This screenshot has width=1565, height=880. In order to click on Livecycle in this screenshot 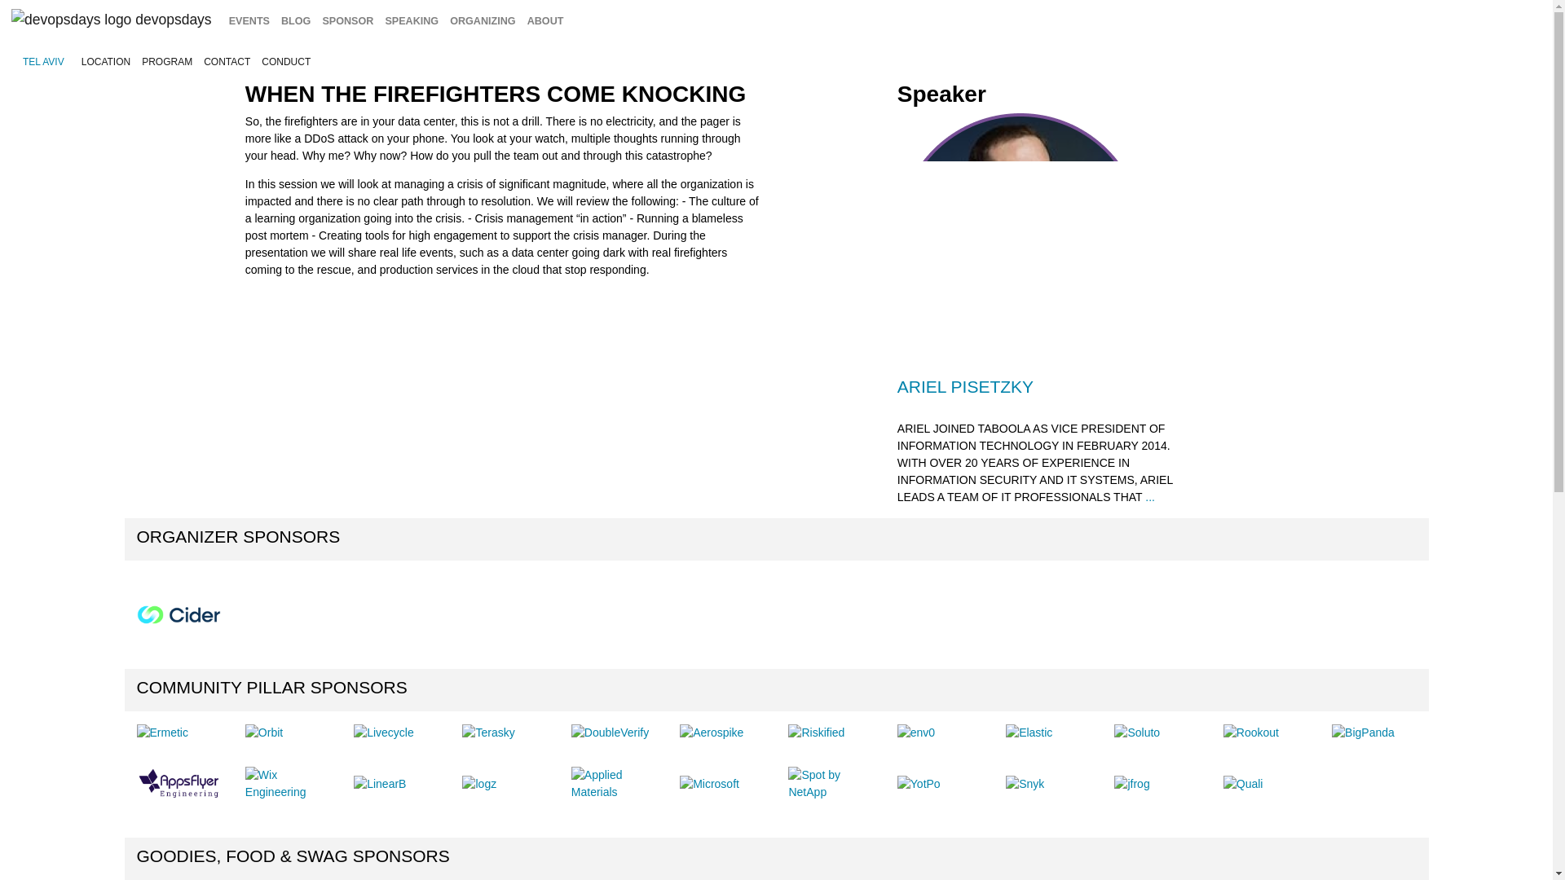, I will do `click(383, 733)`.